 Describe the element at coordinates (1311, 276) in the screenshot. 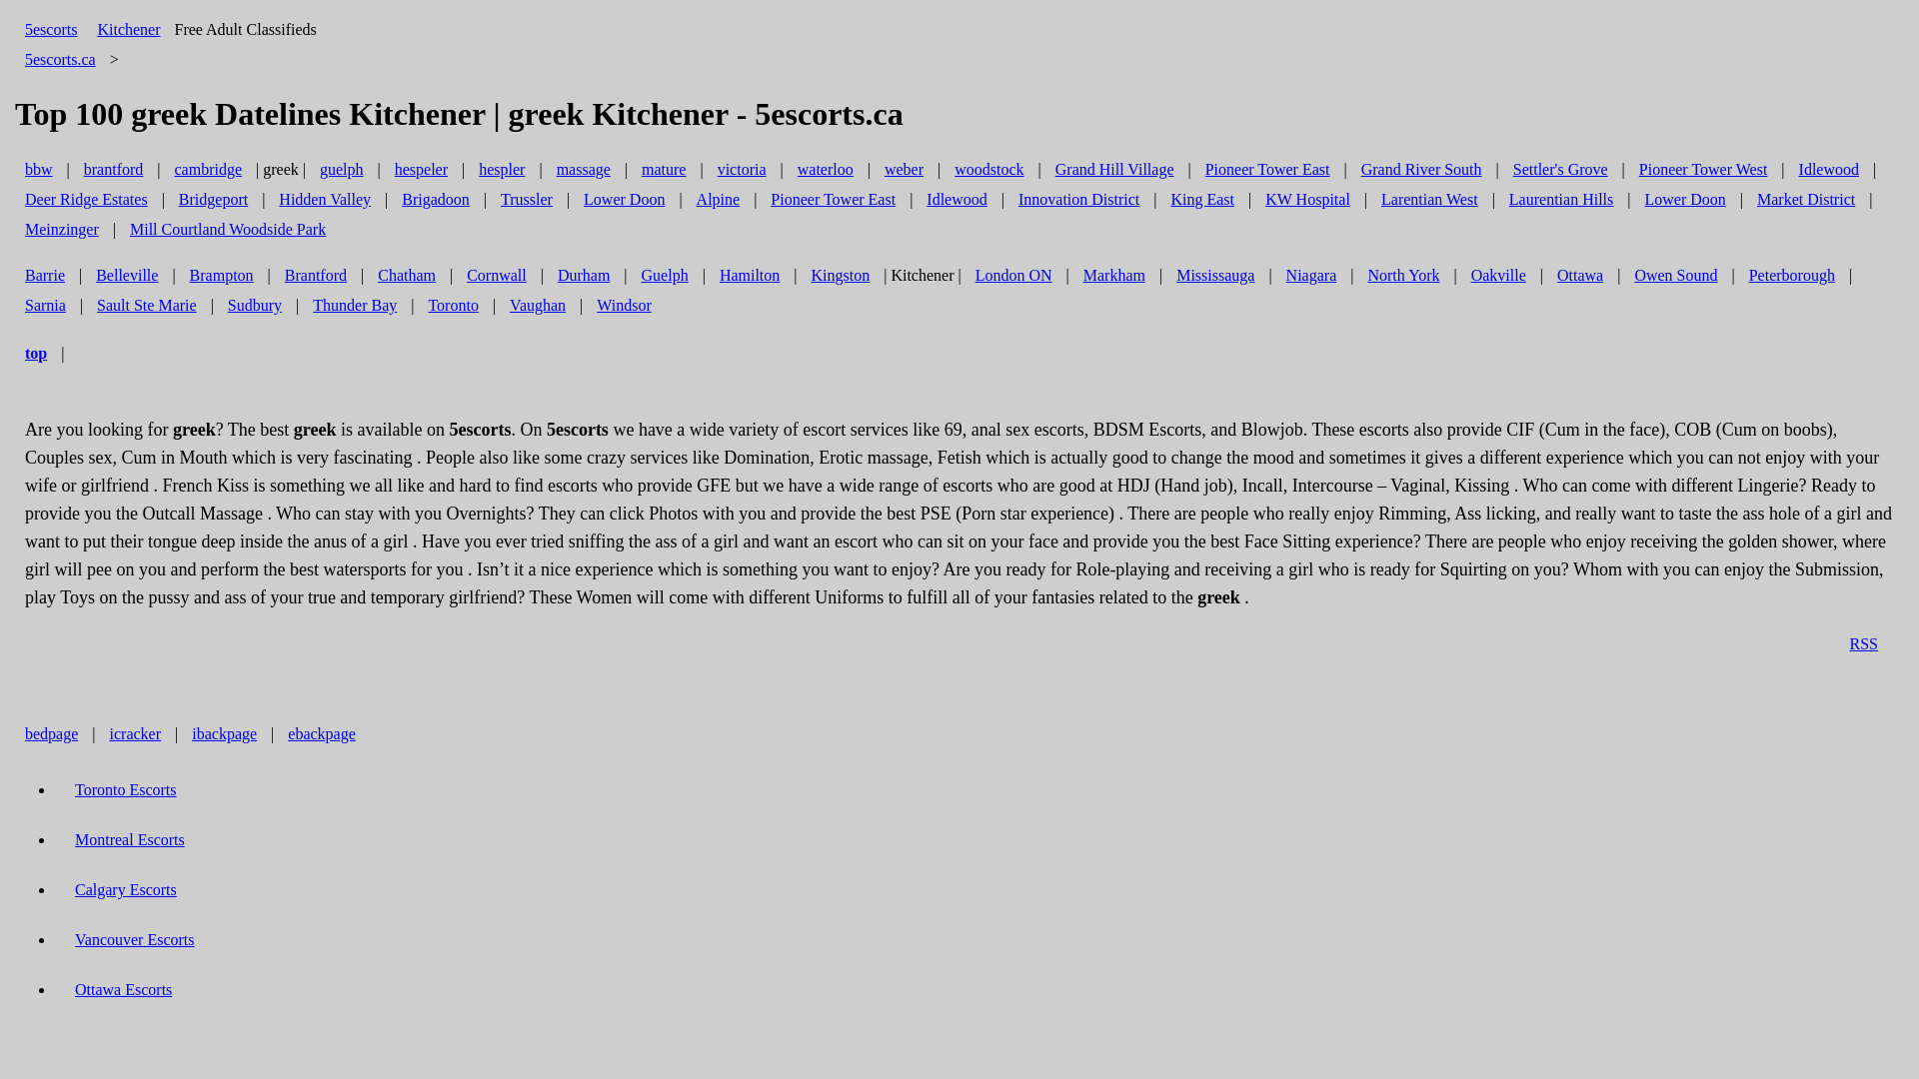

I see `Niagara` at that location.